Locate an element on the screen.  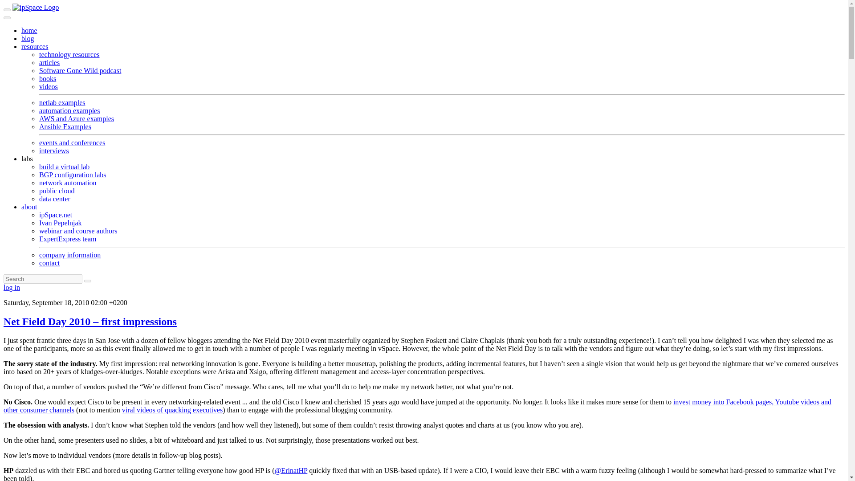
videos is located at coordinates (49, 86).